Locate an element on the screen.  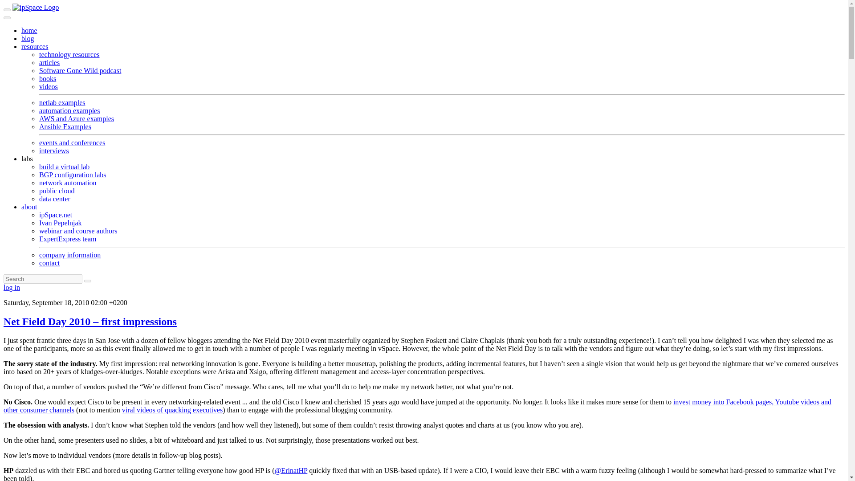
videos is located at coordinates (49, 86).